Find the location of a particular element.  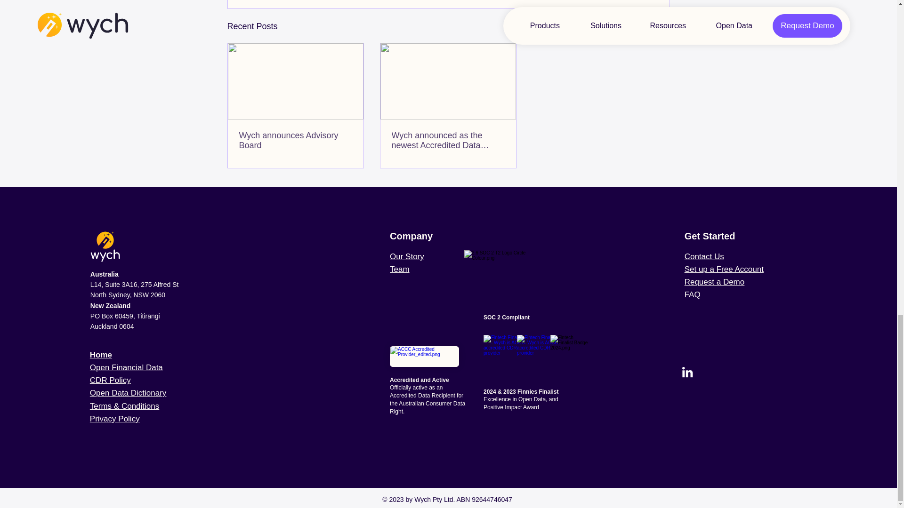

CDR Policy is located at coordinates (110, 380).